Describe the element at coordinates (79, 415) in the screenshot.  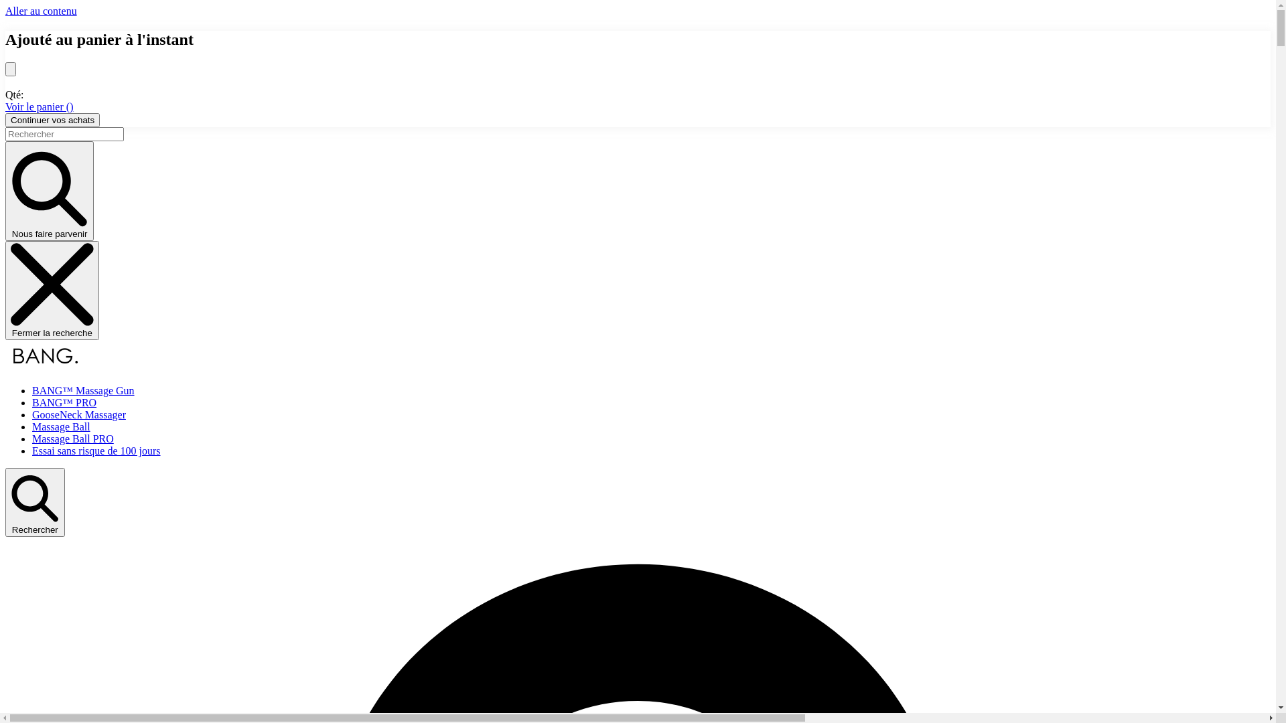
I see `GooseNeck Massager` at that location.